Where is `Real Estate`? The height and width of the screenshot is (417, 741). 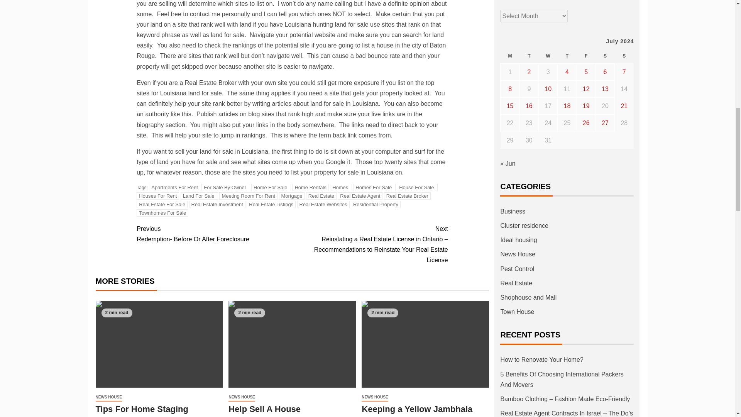 Real Estate is located at coordinates (321, 196).